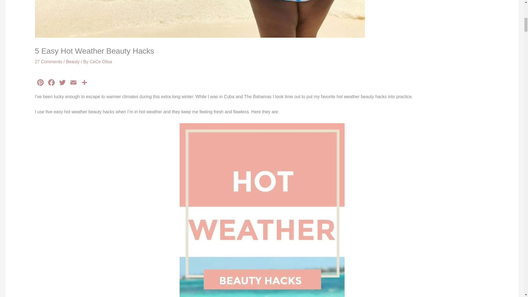 This screenshot has width=528, height=297. Describe the element at coordinates (40, 83) in the screenshot. I see `Pinterest` at that location.